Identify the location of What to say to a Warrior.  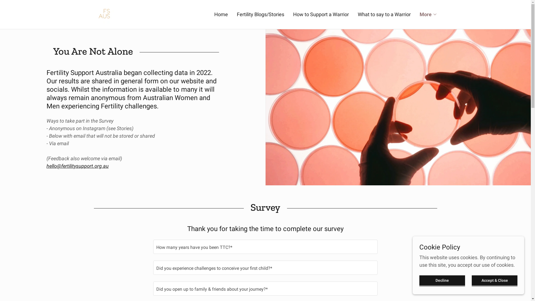
(384, 14).